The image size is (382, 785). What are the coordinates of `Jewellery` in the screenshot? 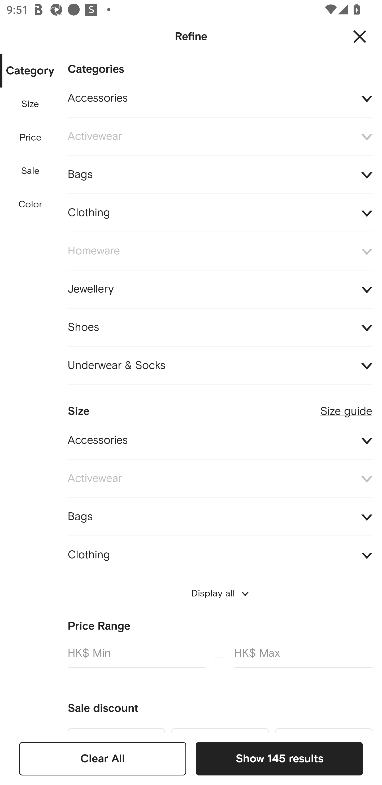 It's located at (220, 289).